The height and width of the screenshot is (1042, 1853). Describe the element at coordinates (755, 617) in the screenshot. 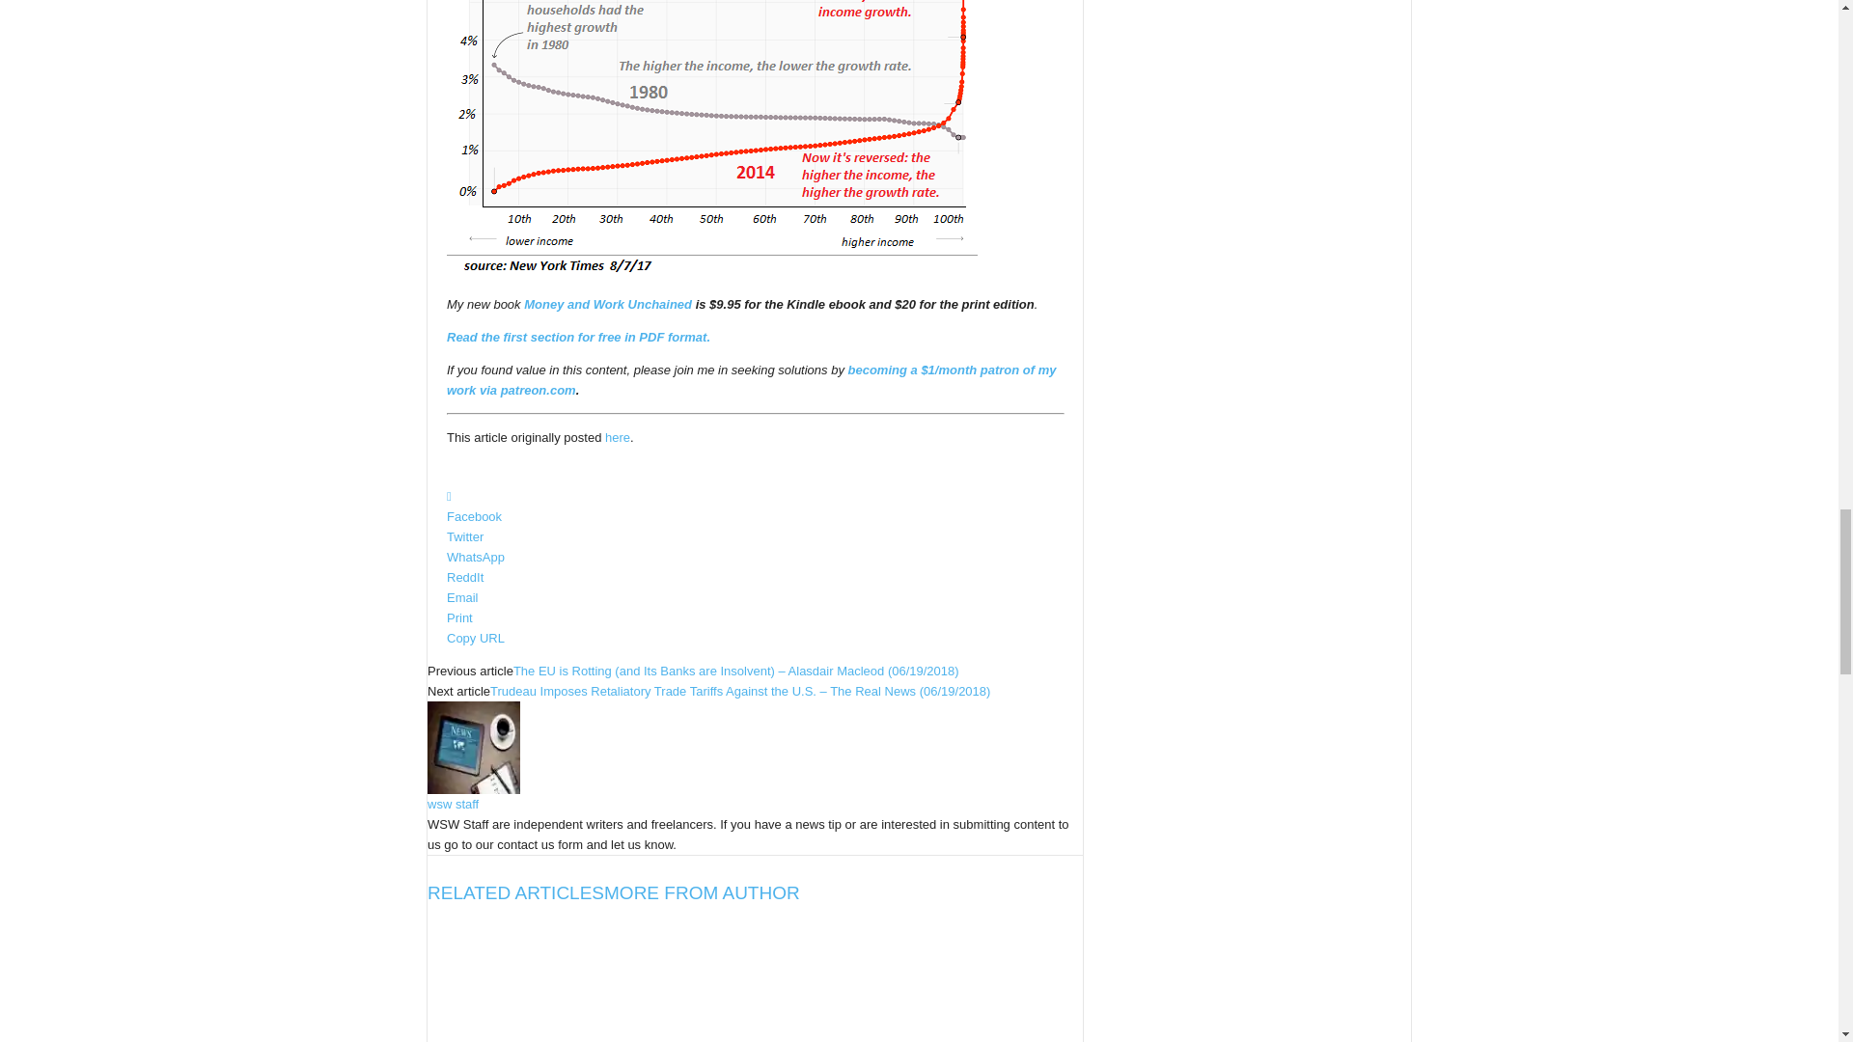

I see `Print` at that location.